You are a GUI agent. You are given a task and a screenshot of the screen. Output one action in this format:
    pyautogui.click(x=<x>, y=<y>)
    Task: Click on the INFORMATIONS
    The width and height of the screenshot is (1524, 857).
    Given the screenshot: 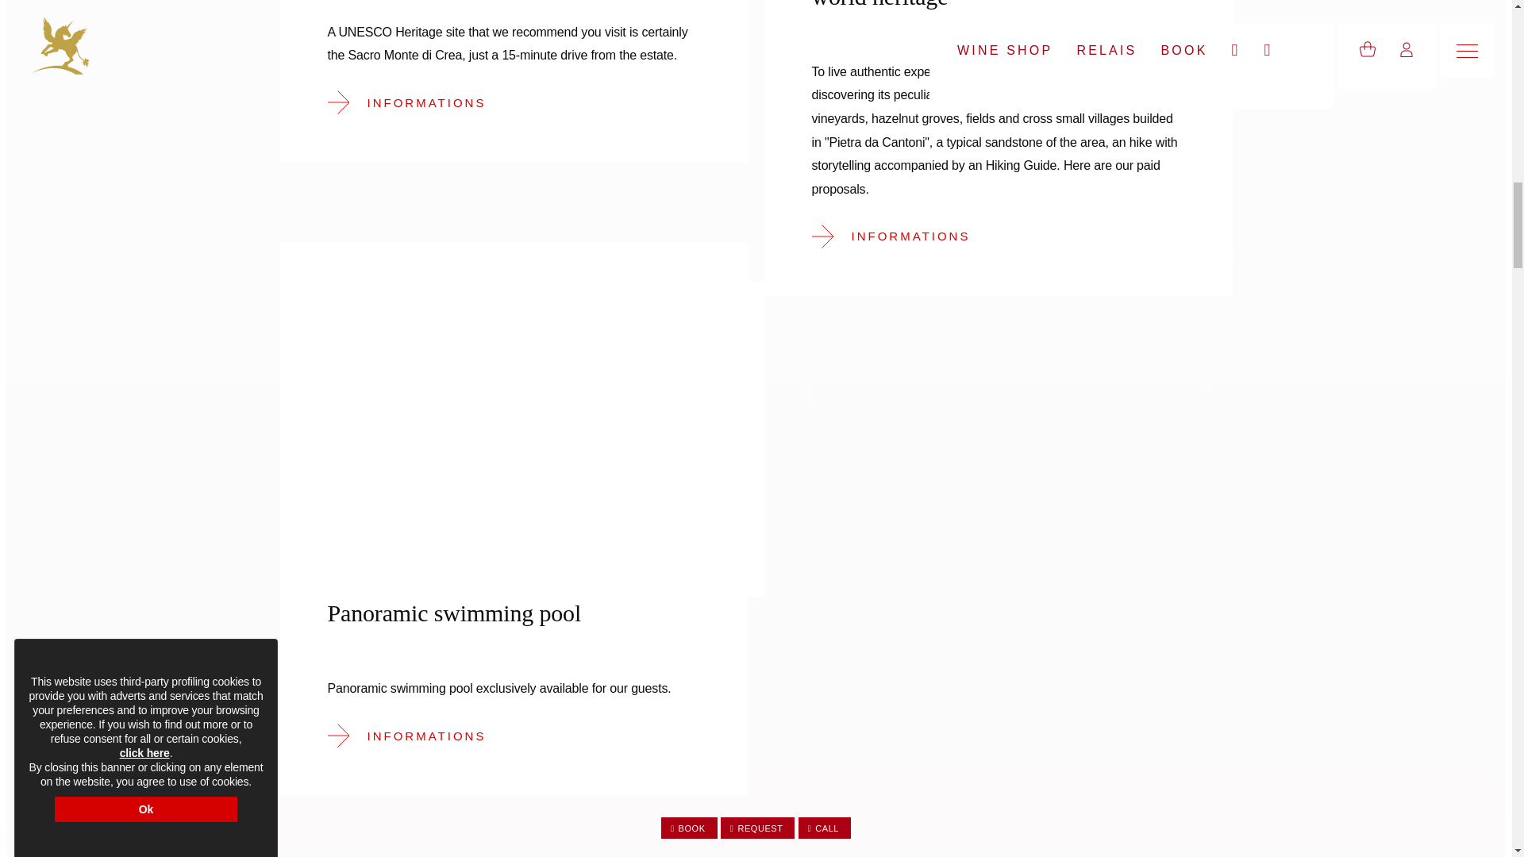 What is the action you would take?
    pyautogui.click(x=418, y=102)
    